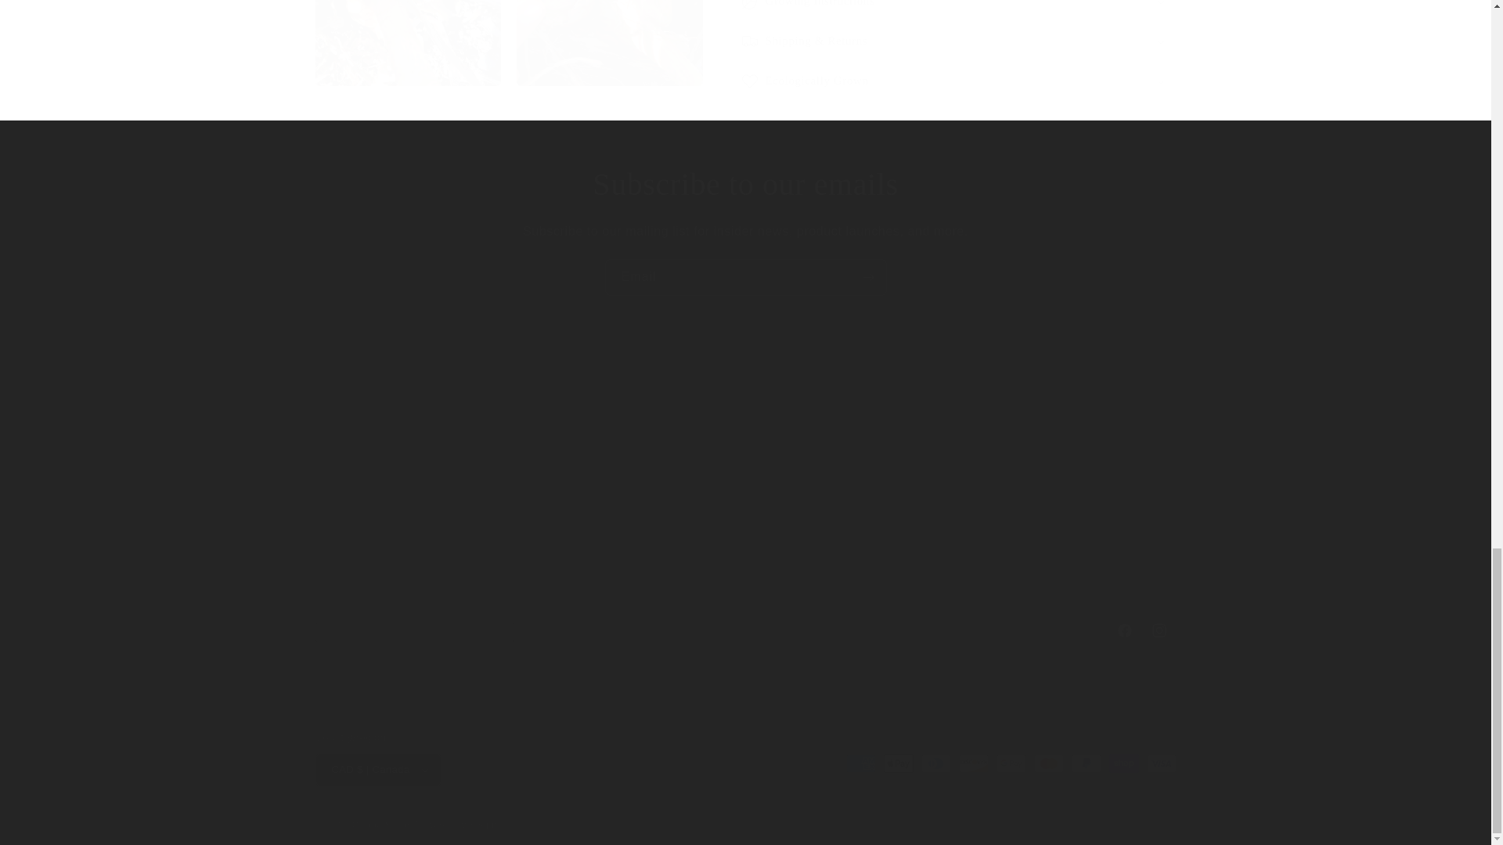  I want to click on Email, so click(745, 277).